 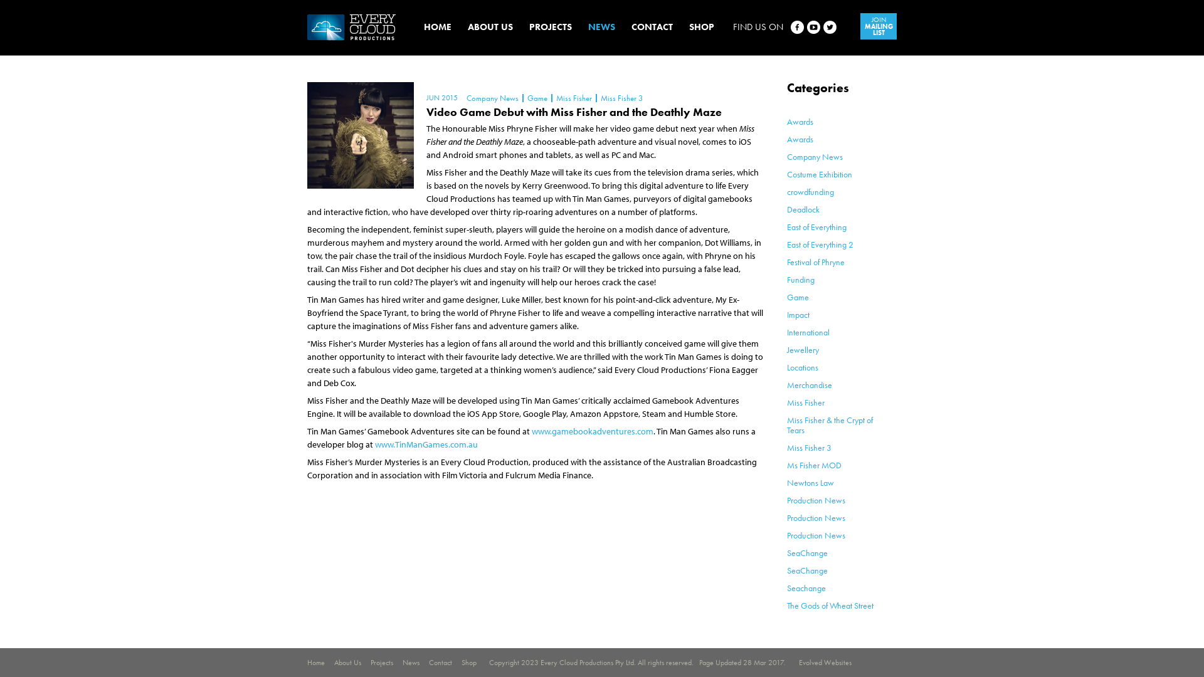 What do you see at coordinates (573, 98) in the screenshot?
I see `Miss Fisher` at bounding box center [573, 98].